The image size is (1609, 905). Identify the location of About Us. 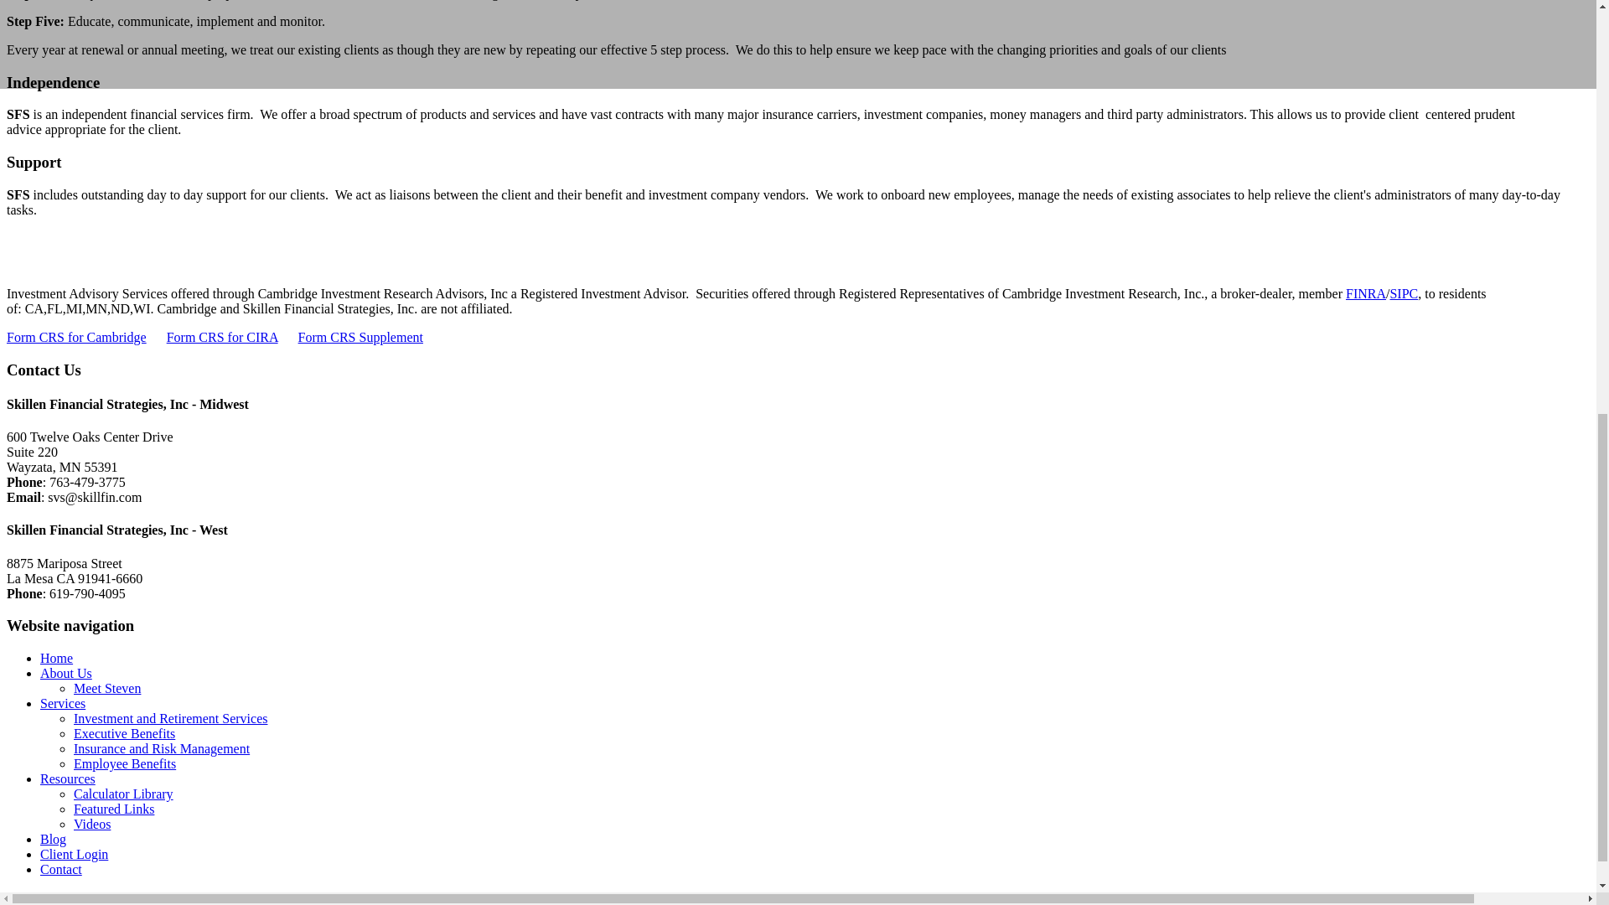
(65, 673).